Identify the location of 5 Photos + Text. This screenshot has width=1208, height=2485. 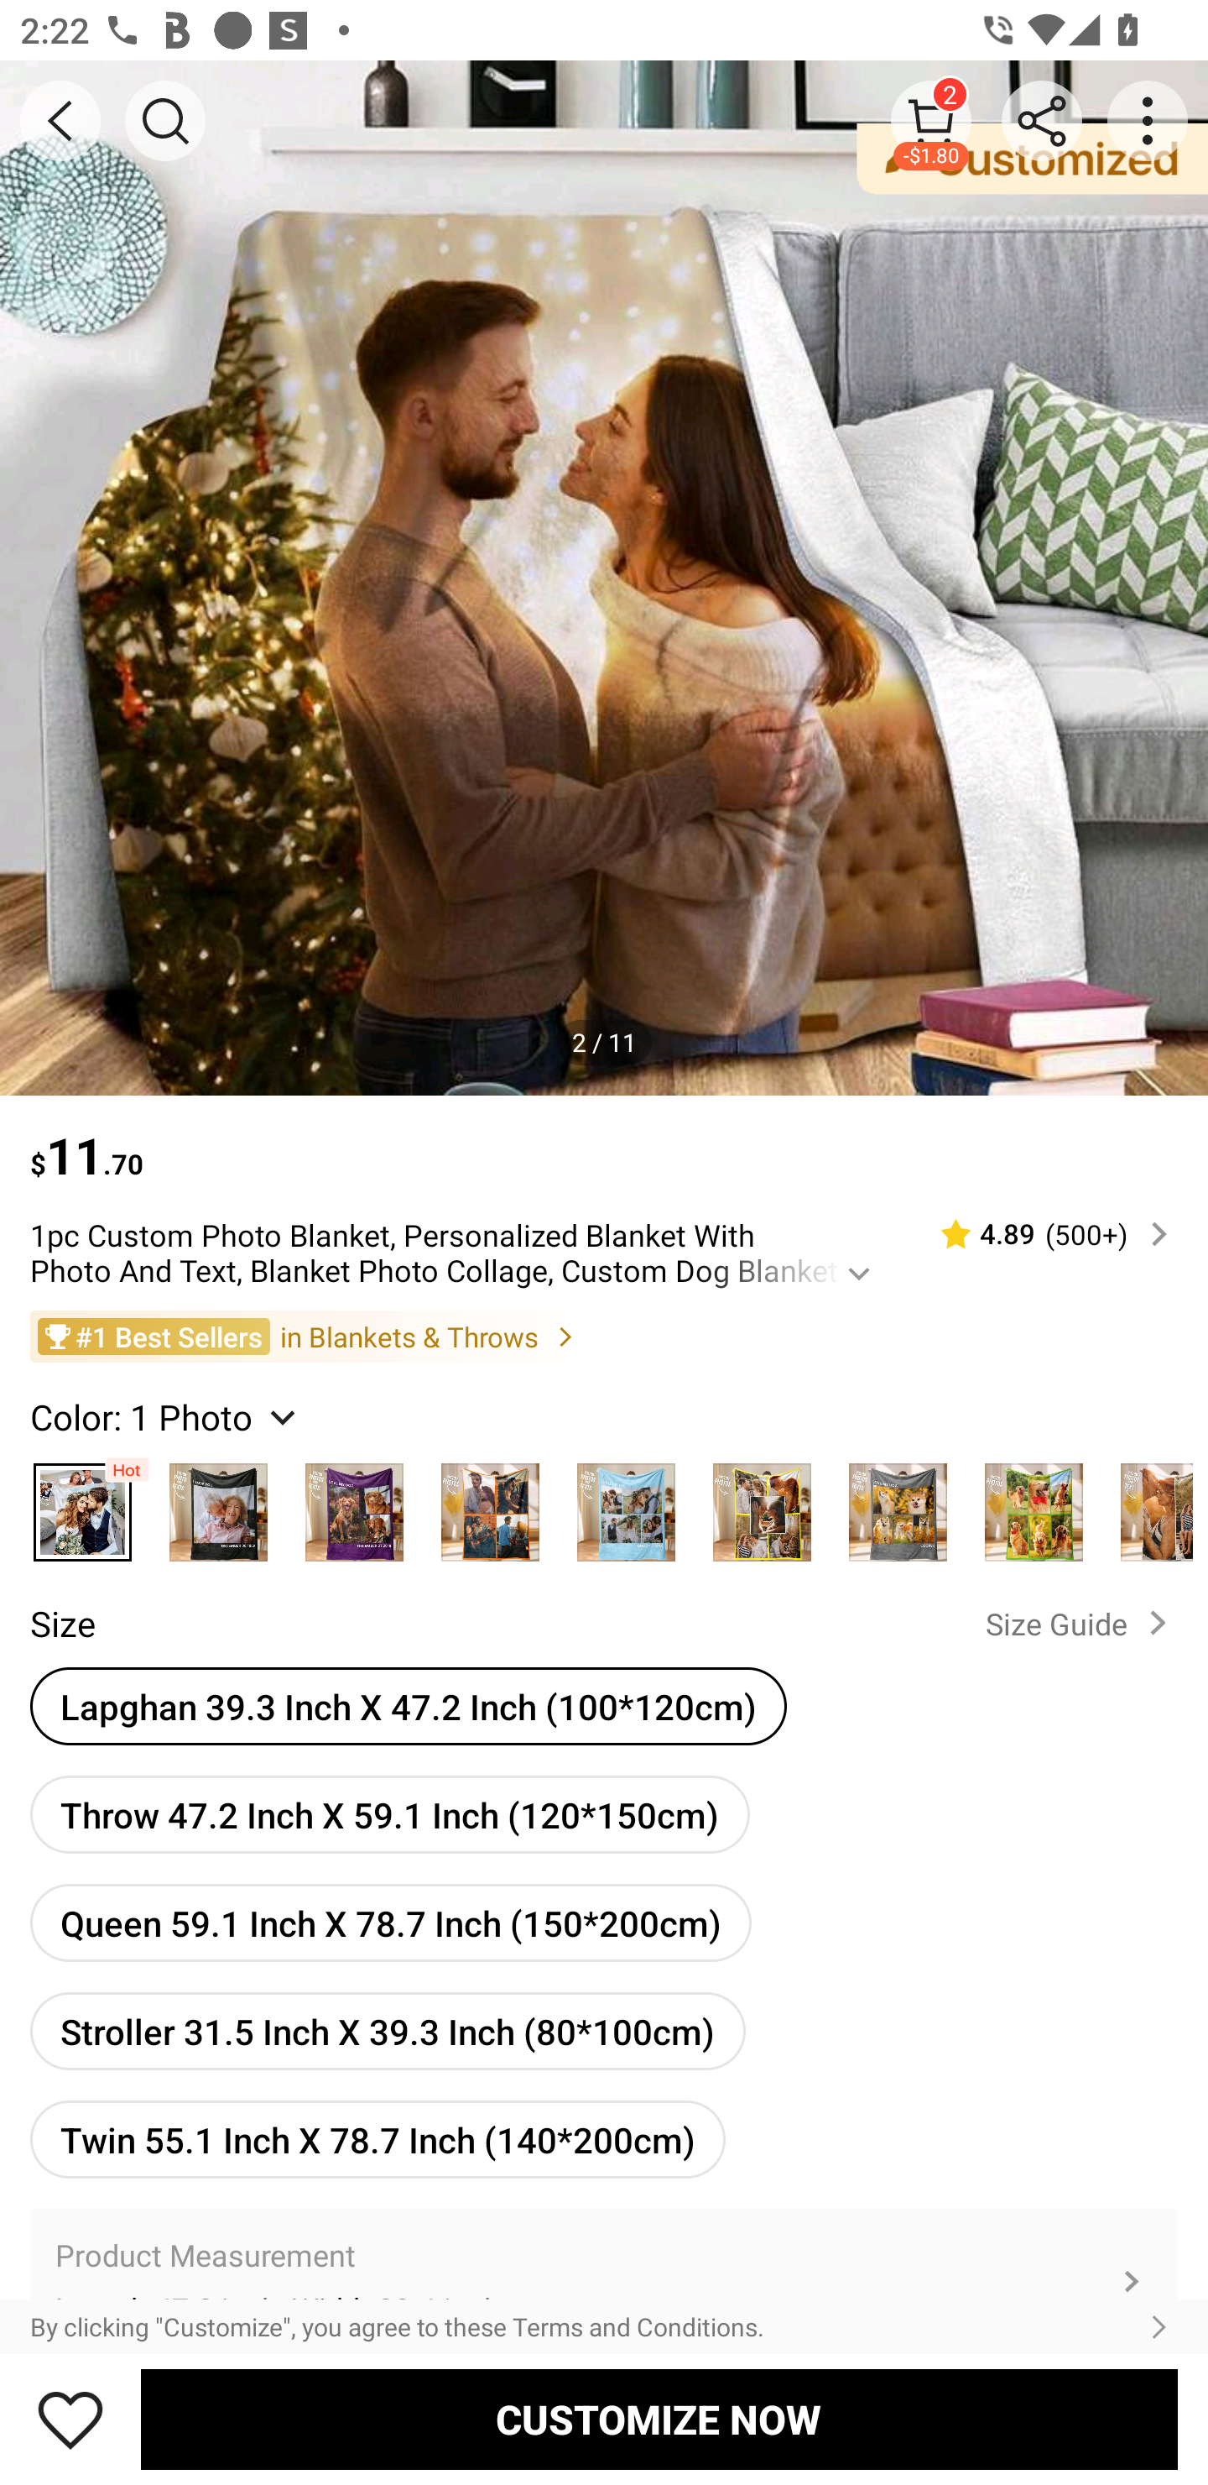
(898, 1504).